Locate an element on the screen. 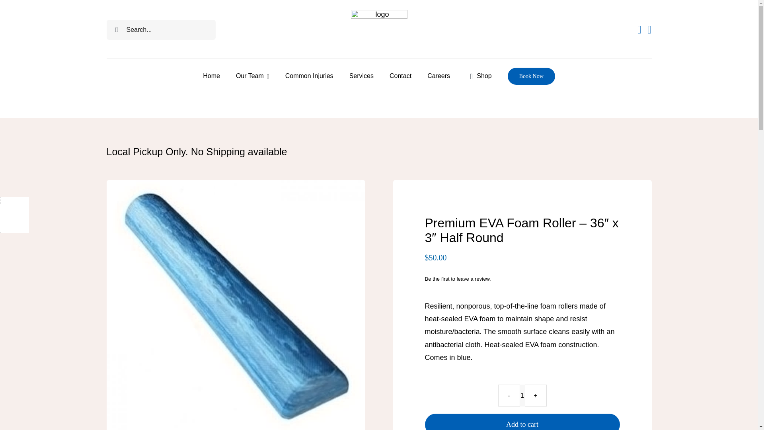 The width and height of the screenshot is (764, 430). Log In is located at coordinates (617, 119).